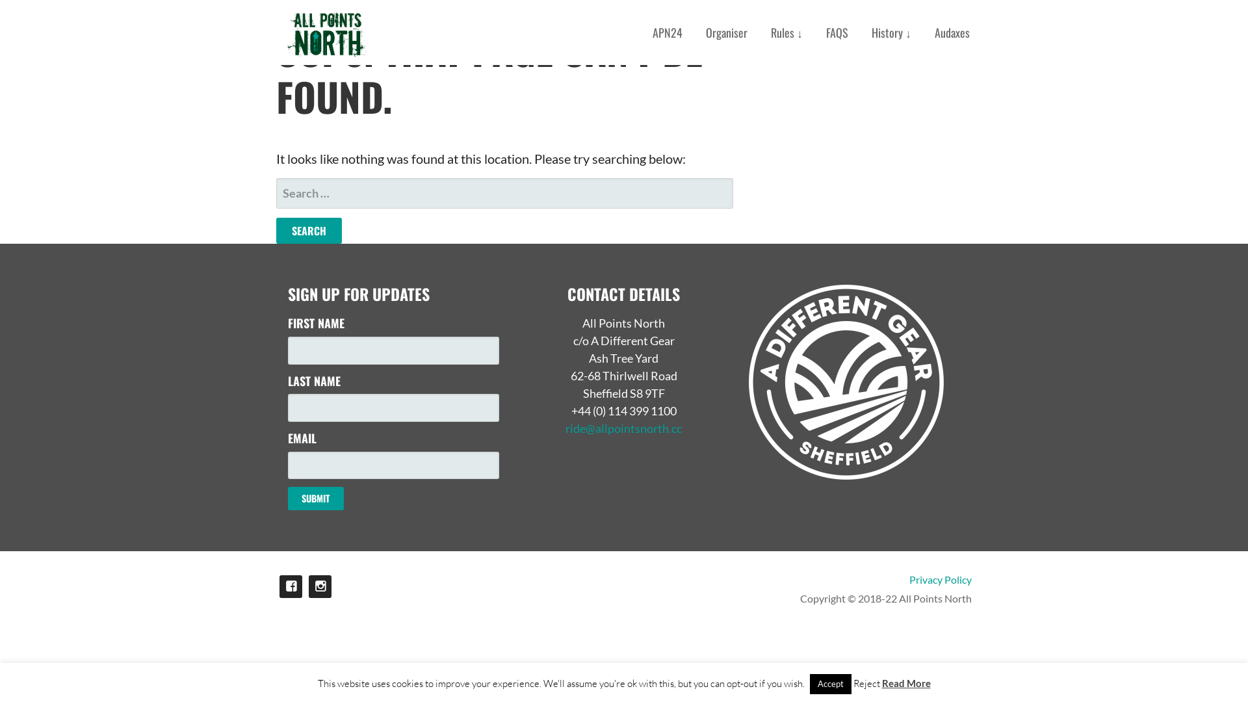 The width and height of the screenshot is (1248, 702). I want to click on Read More, so click(906, 683).